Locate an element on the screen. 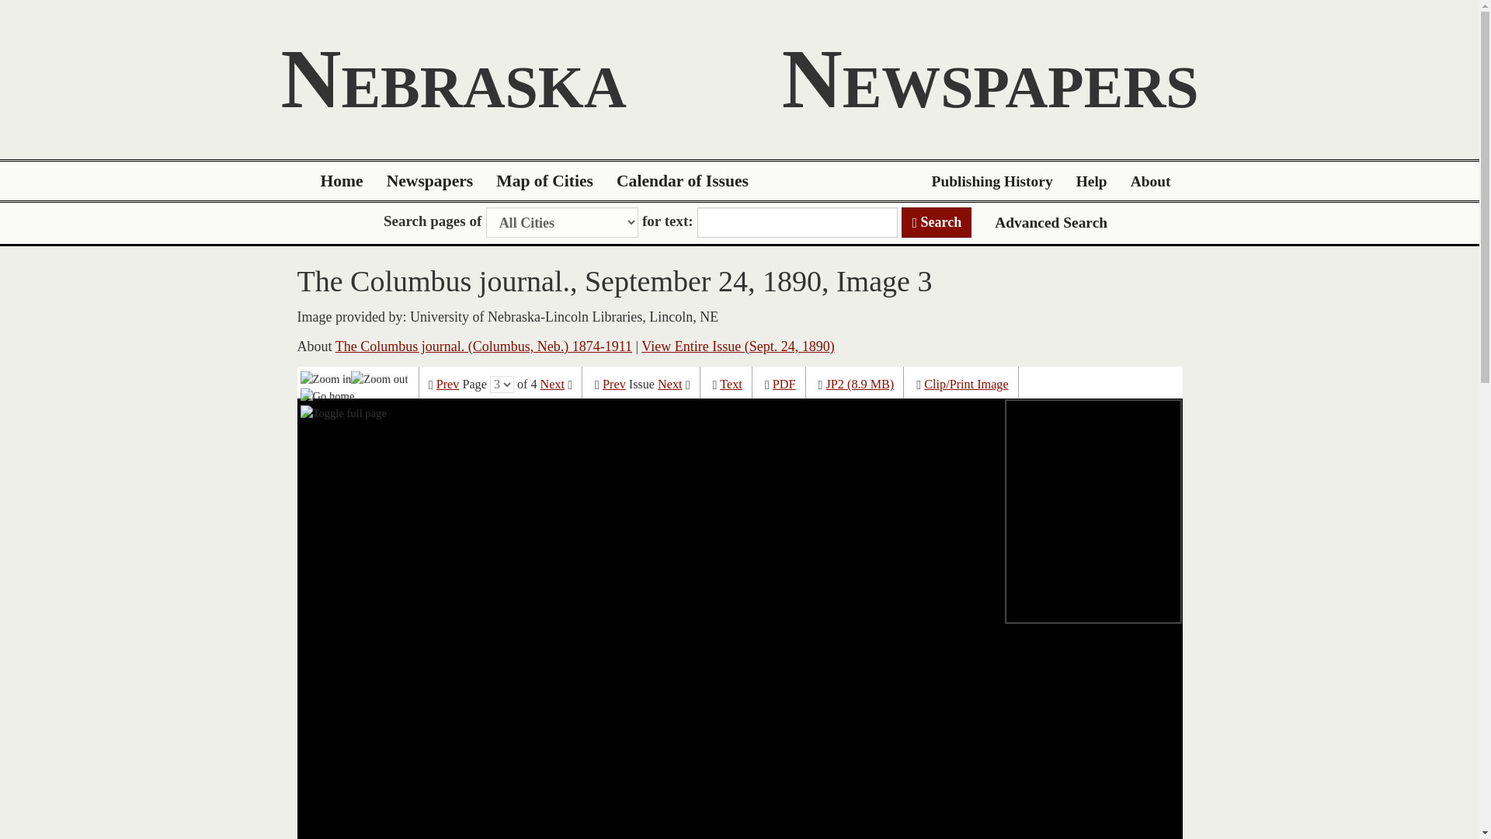 This screenshot has width=1491, height=839. Publishing History is located at coordinates (992, 181).